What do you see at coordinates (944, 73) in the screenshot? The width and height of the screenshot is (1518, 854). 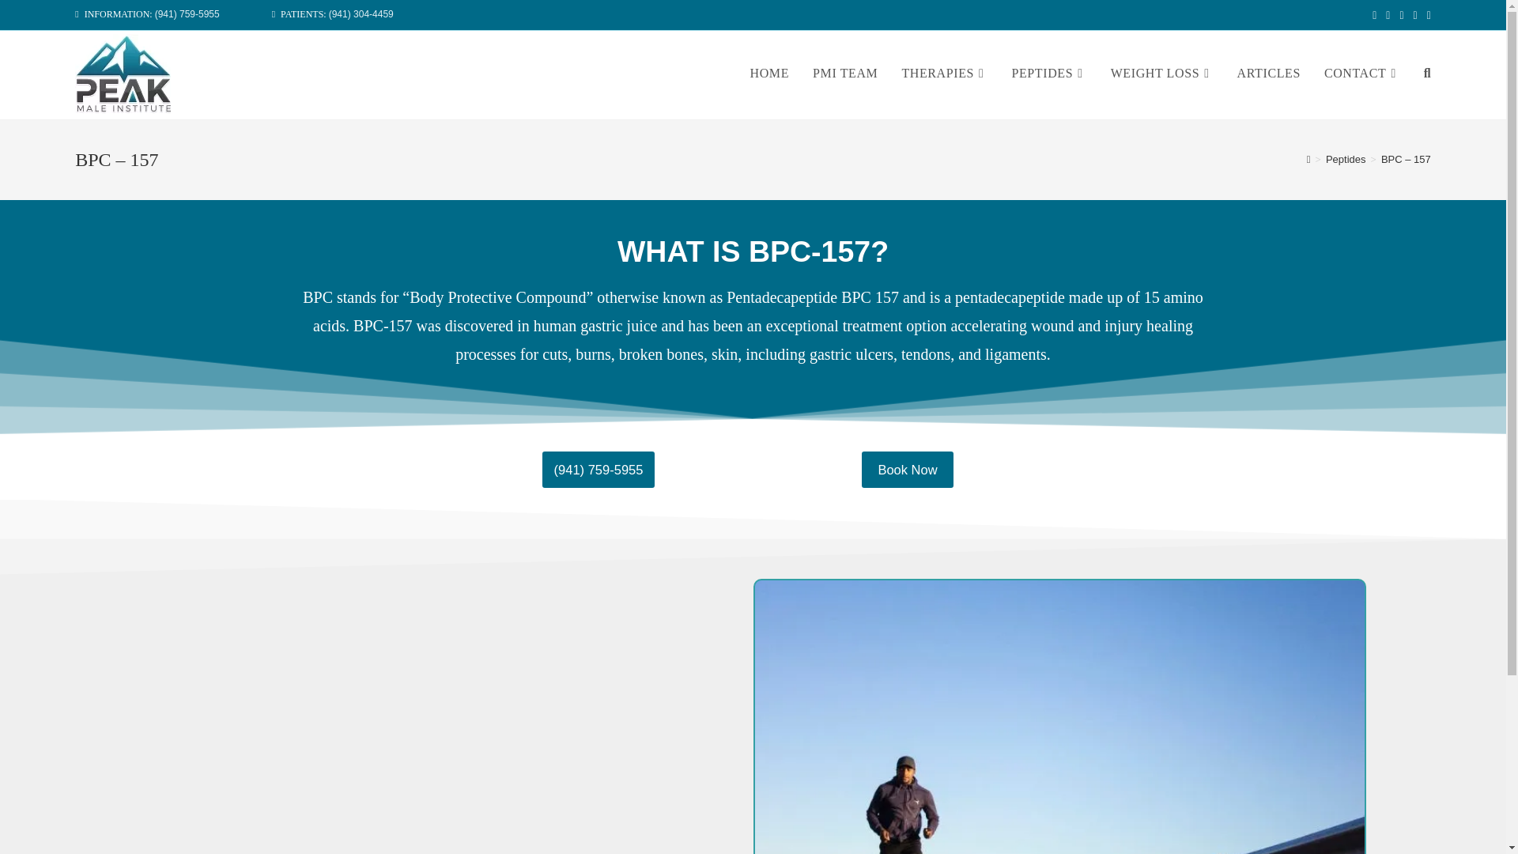 I see `THERAPIES` at bounding box center [944, 73].